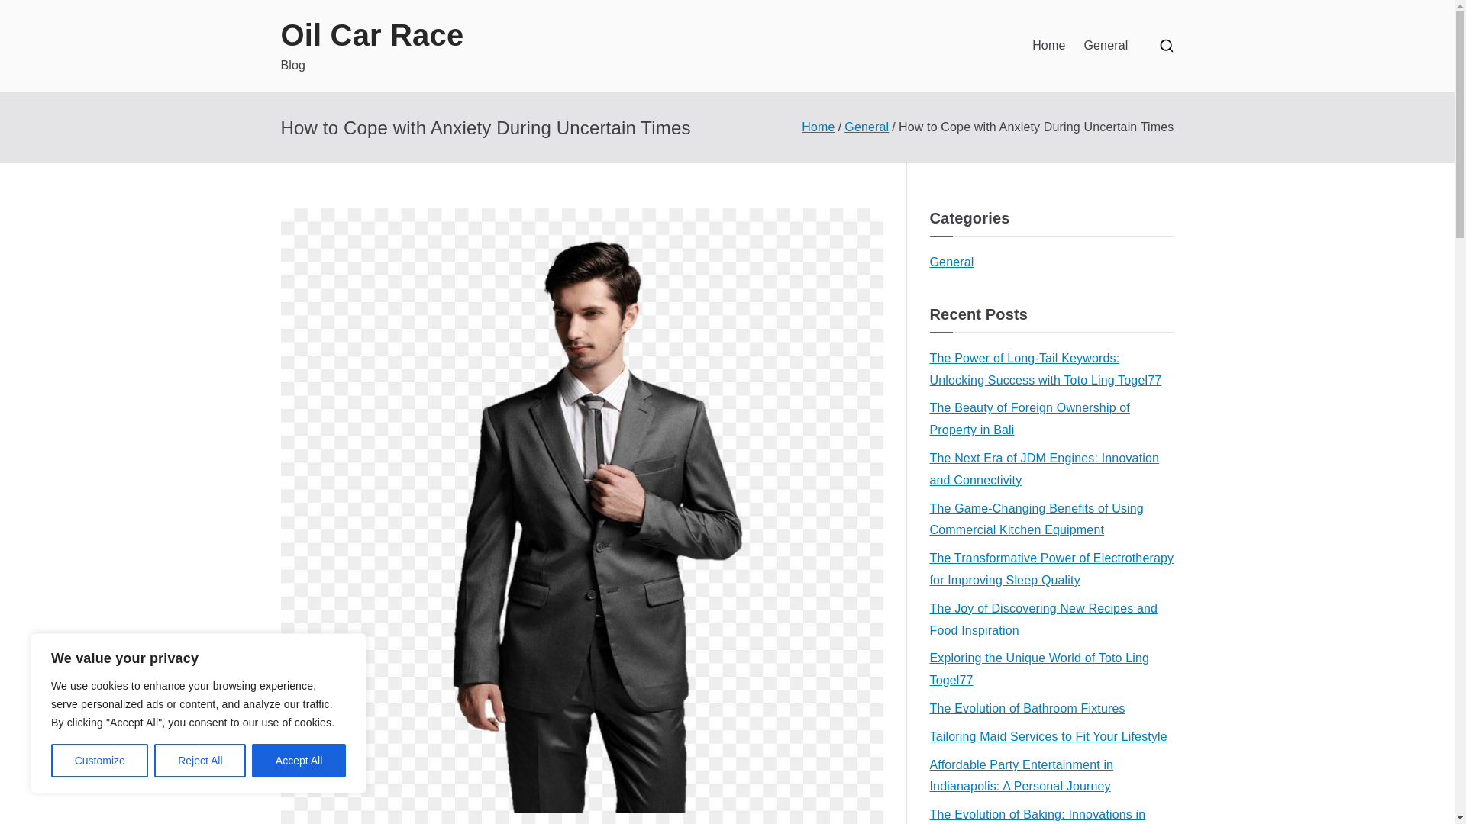 Image resolution: width=1466 pixels, height=824 pixels. Describe the element at coordinates (99, 761) in the screenshot. I see `Customize` at that location.